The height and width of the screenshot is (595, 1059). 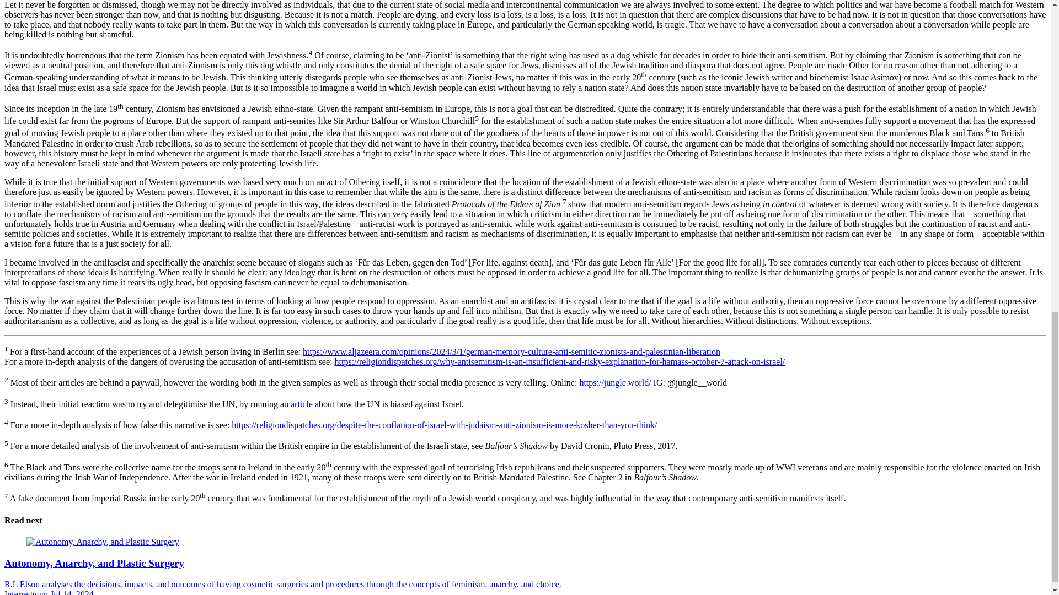 What do you see at coordinates (301, 403) in the screenshot?
I see `article` at bounding box center [301, 403].